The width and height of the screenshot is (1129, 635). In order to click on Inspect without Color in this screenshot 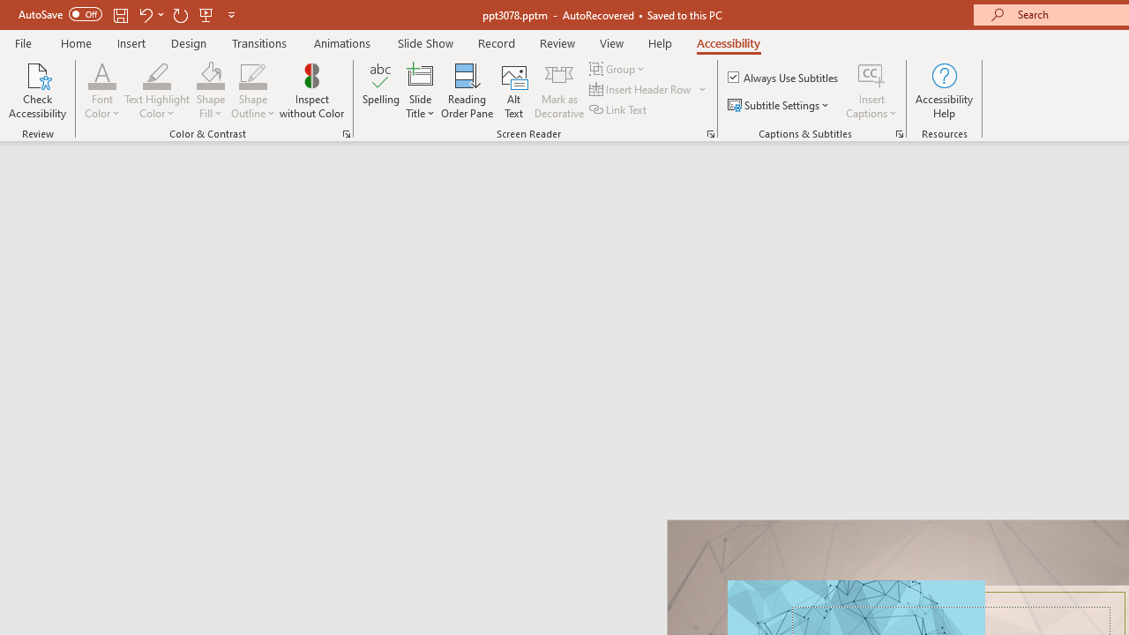, I will do `click(311, 90)`.